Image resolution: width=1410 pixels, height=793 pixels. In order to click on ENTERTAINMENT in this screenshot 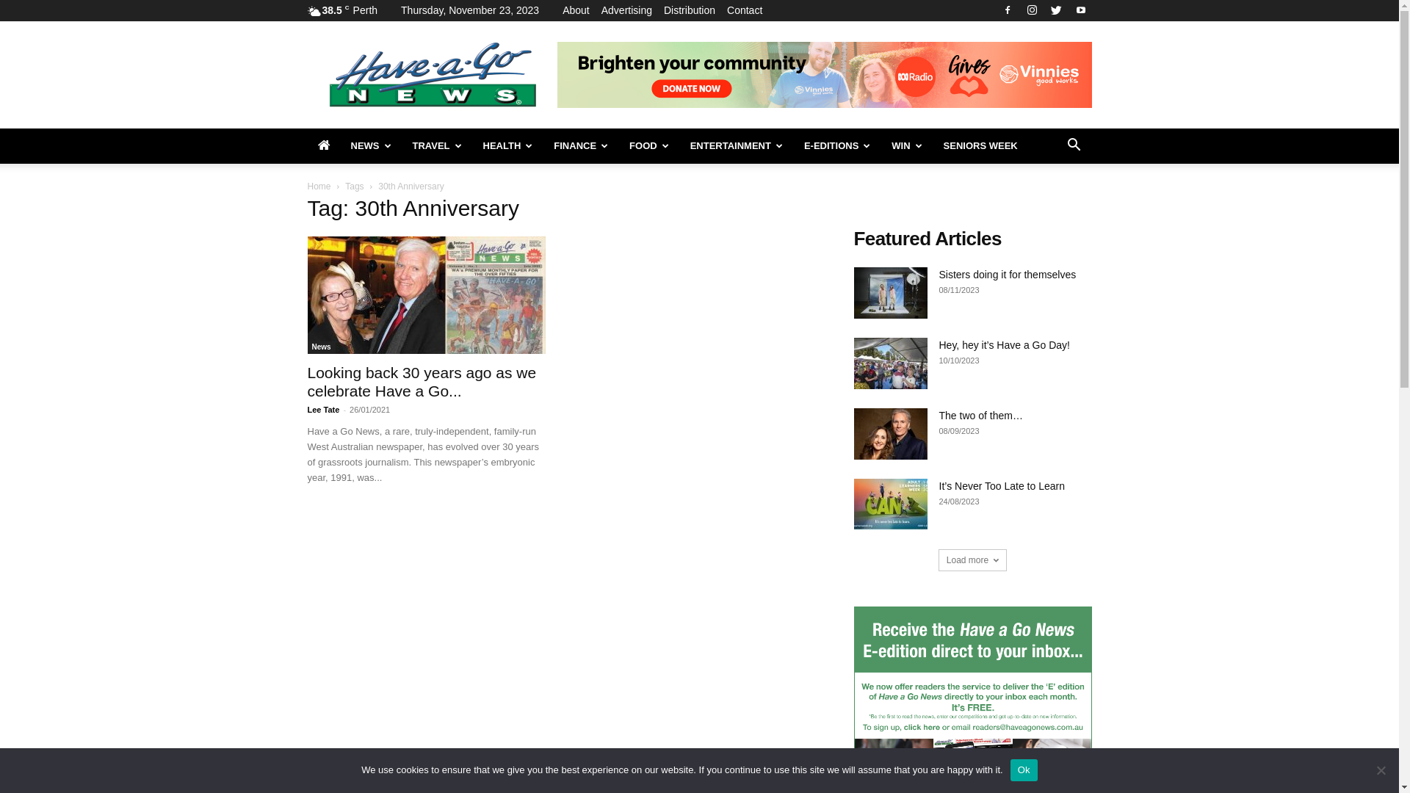, I will do `click(737, 146)`.